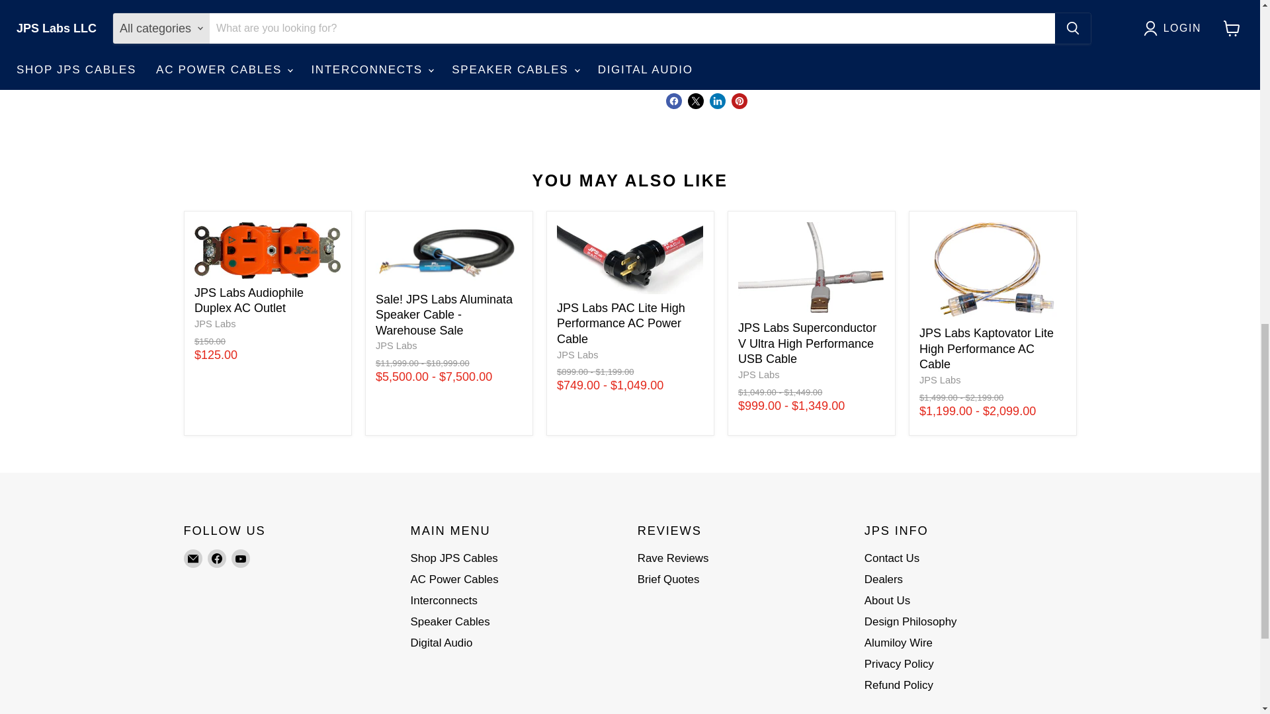  What do you see at coordinates (241, 558) in the screenshot?
I see `YouTube` at bounding box center [241, 558].